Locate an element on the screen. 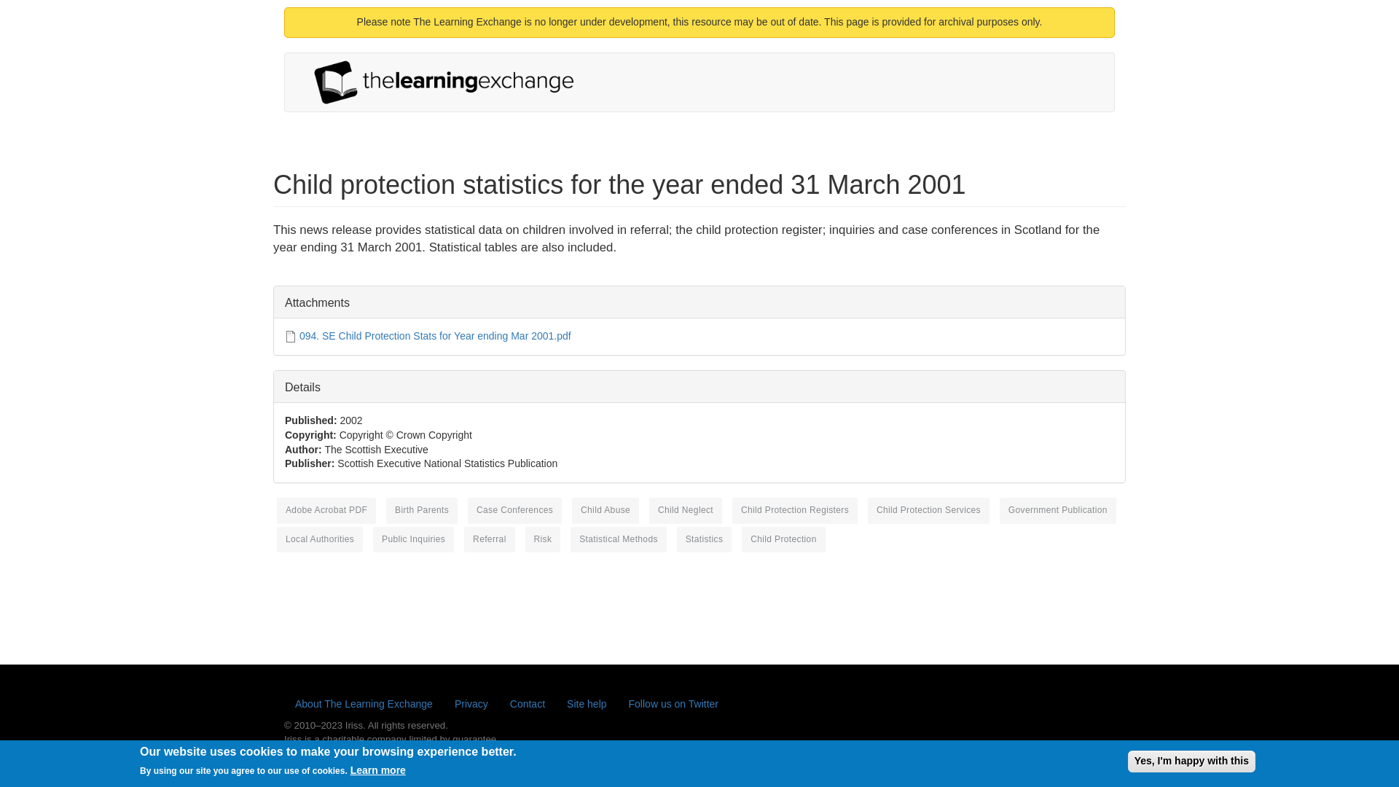 The image size is (1399, 787). Risk is located at coordinates (543, 539).